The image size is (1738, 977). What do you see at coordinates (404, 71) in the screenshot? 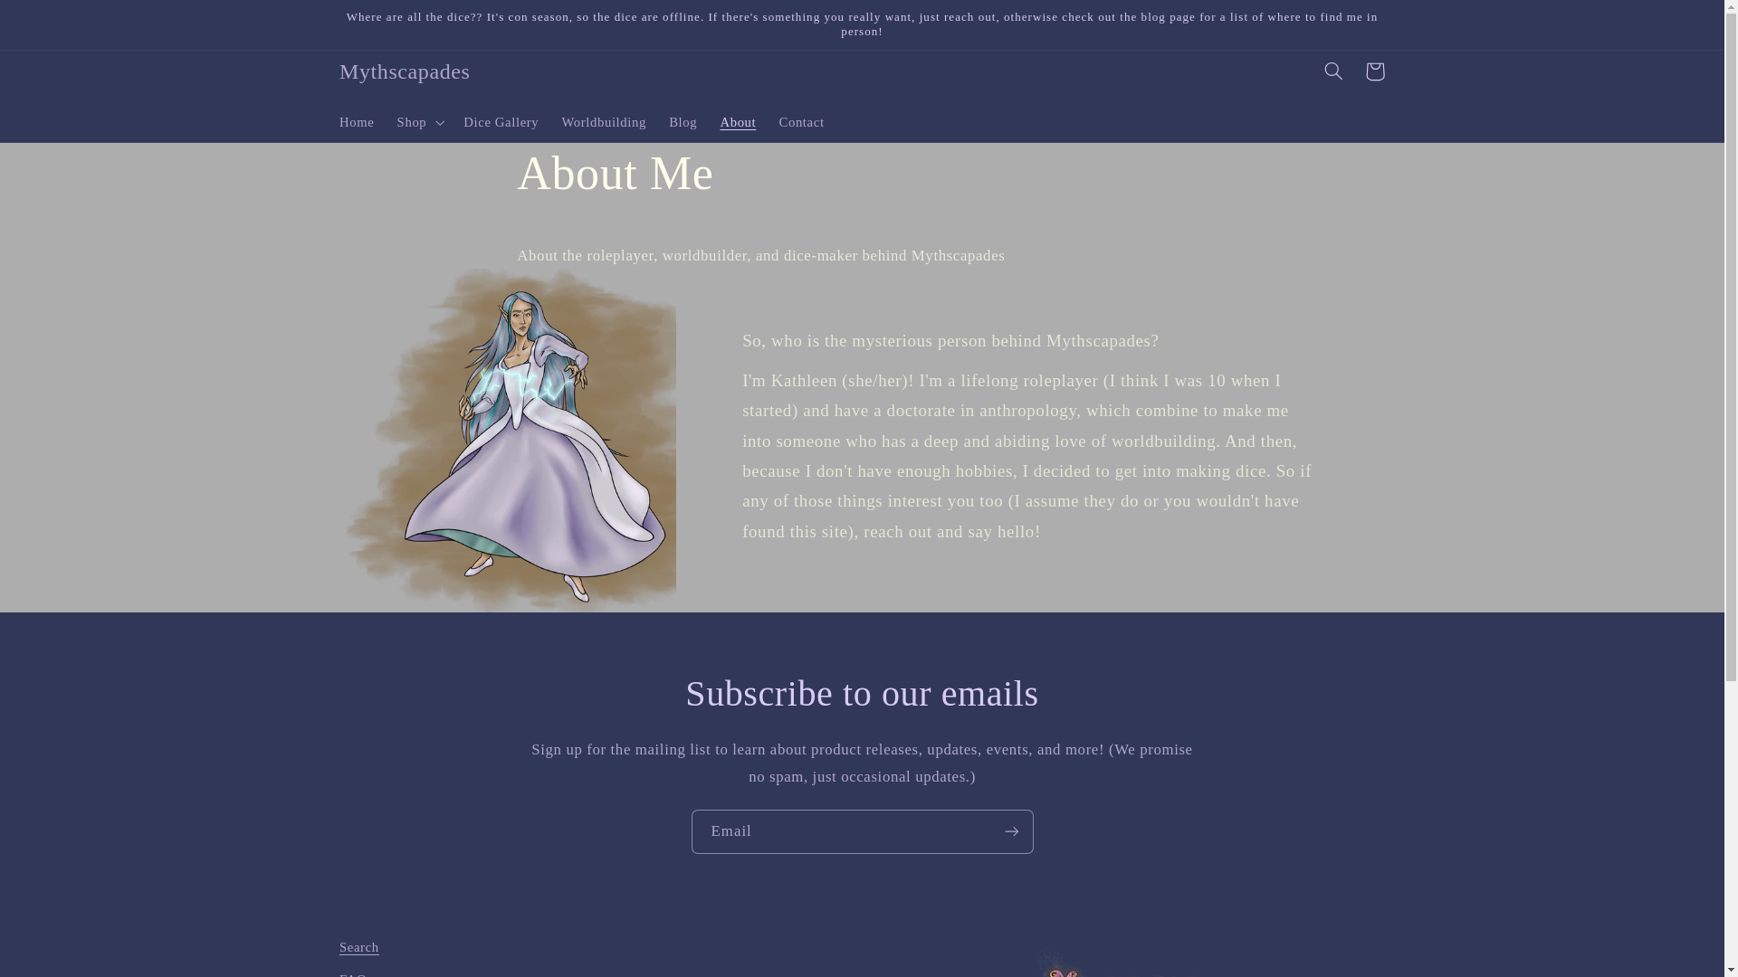
I see `Mythscapades` at bounding box center [404, 71].